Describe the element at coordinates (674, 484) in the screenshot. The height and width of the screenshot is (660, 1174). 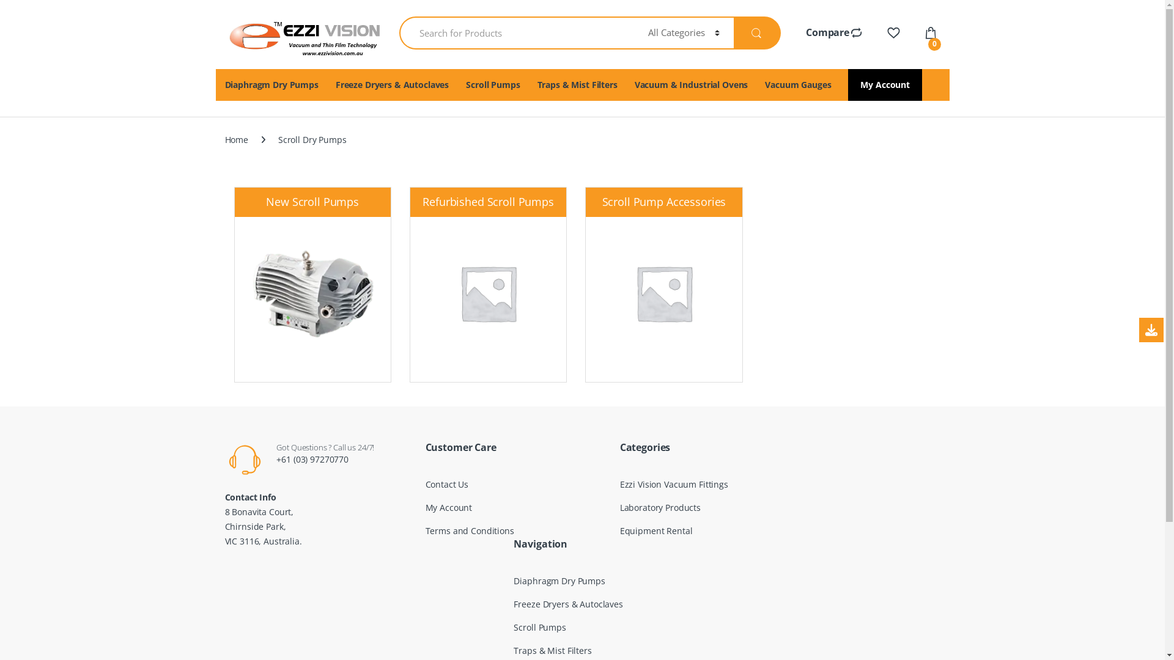
I see `Ezzi Vision Vacuum Fittings` at that location.